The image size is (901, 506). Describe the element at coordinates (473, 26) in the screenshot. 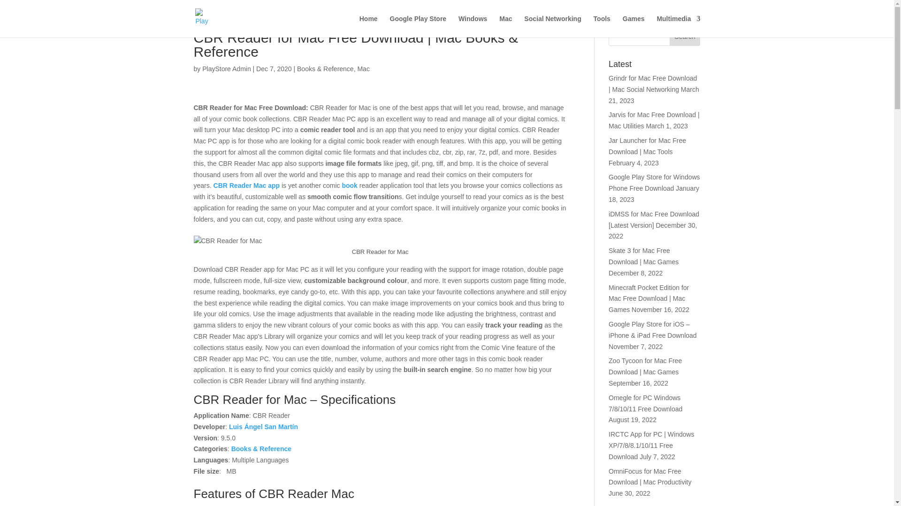

I see `Windows` at that location.